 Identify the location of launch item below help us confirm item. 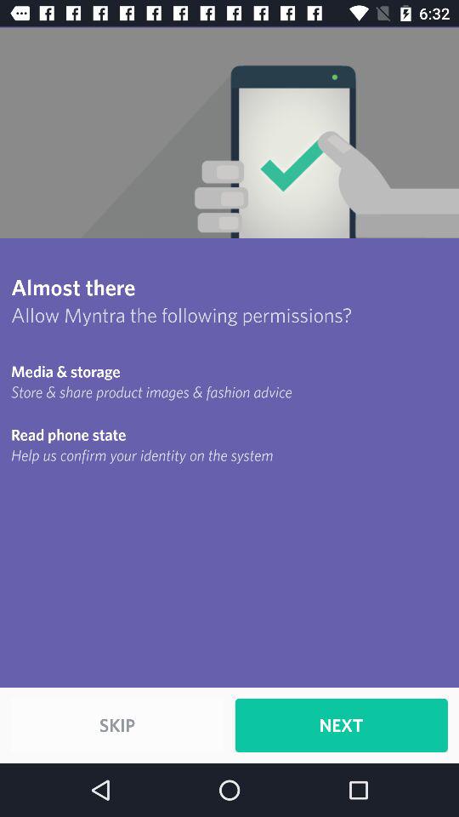
(117, 725).